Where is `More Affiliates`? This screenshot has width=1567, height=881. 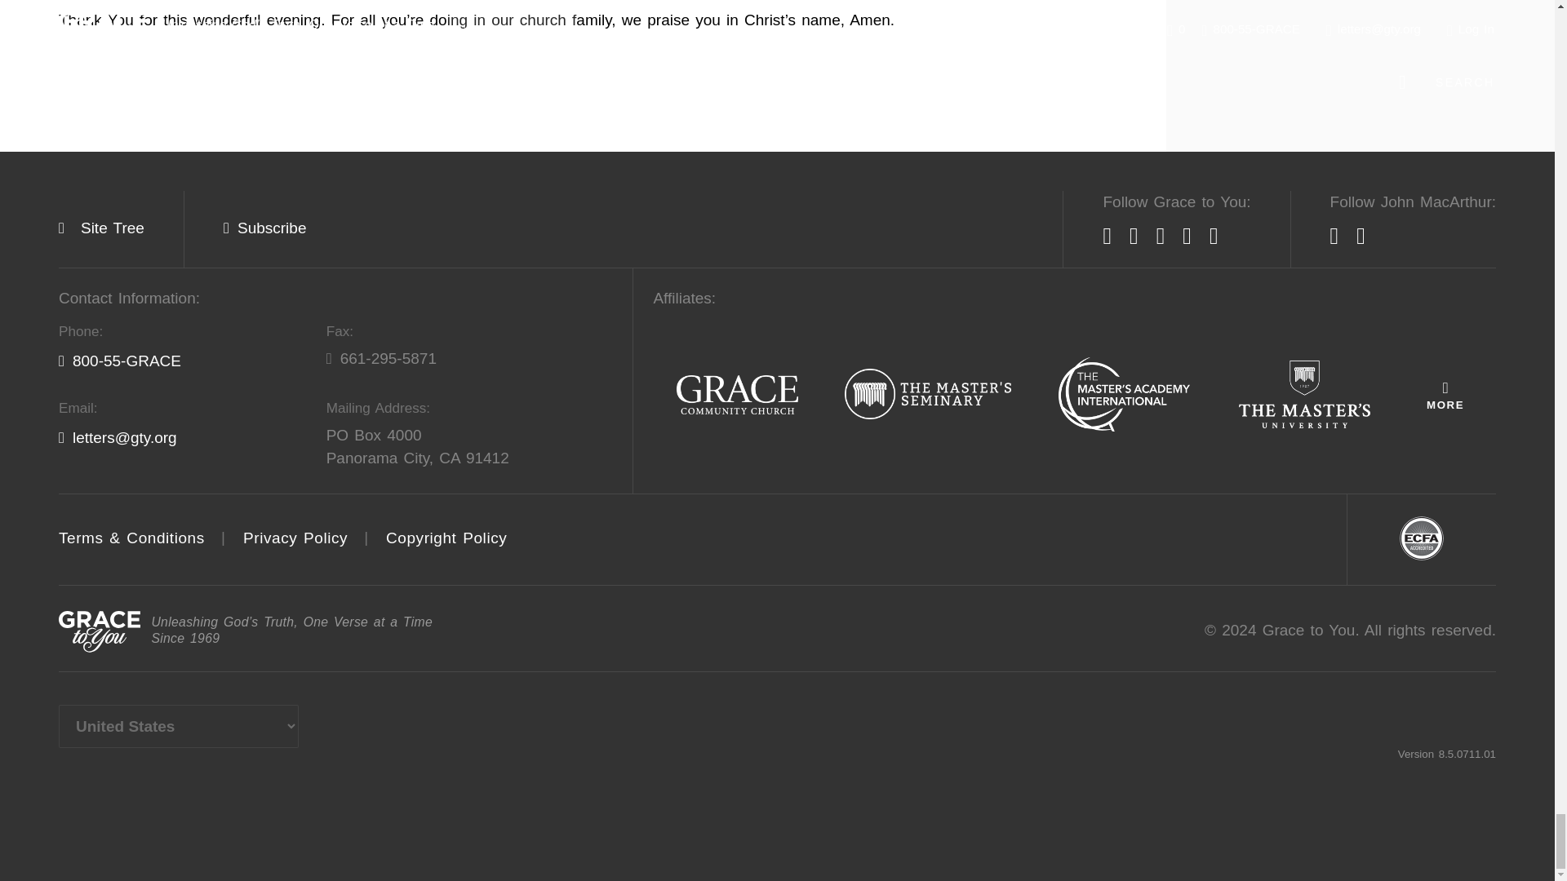
More Affiliates is located at coordinates (1445, 395).